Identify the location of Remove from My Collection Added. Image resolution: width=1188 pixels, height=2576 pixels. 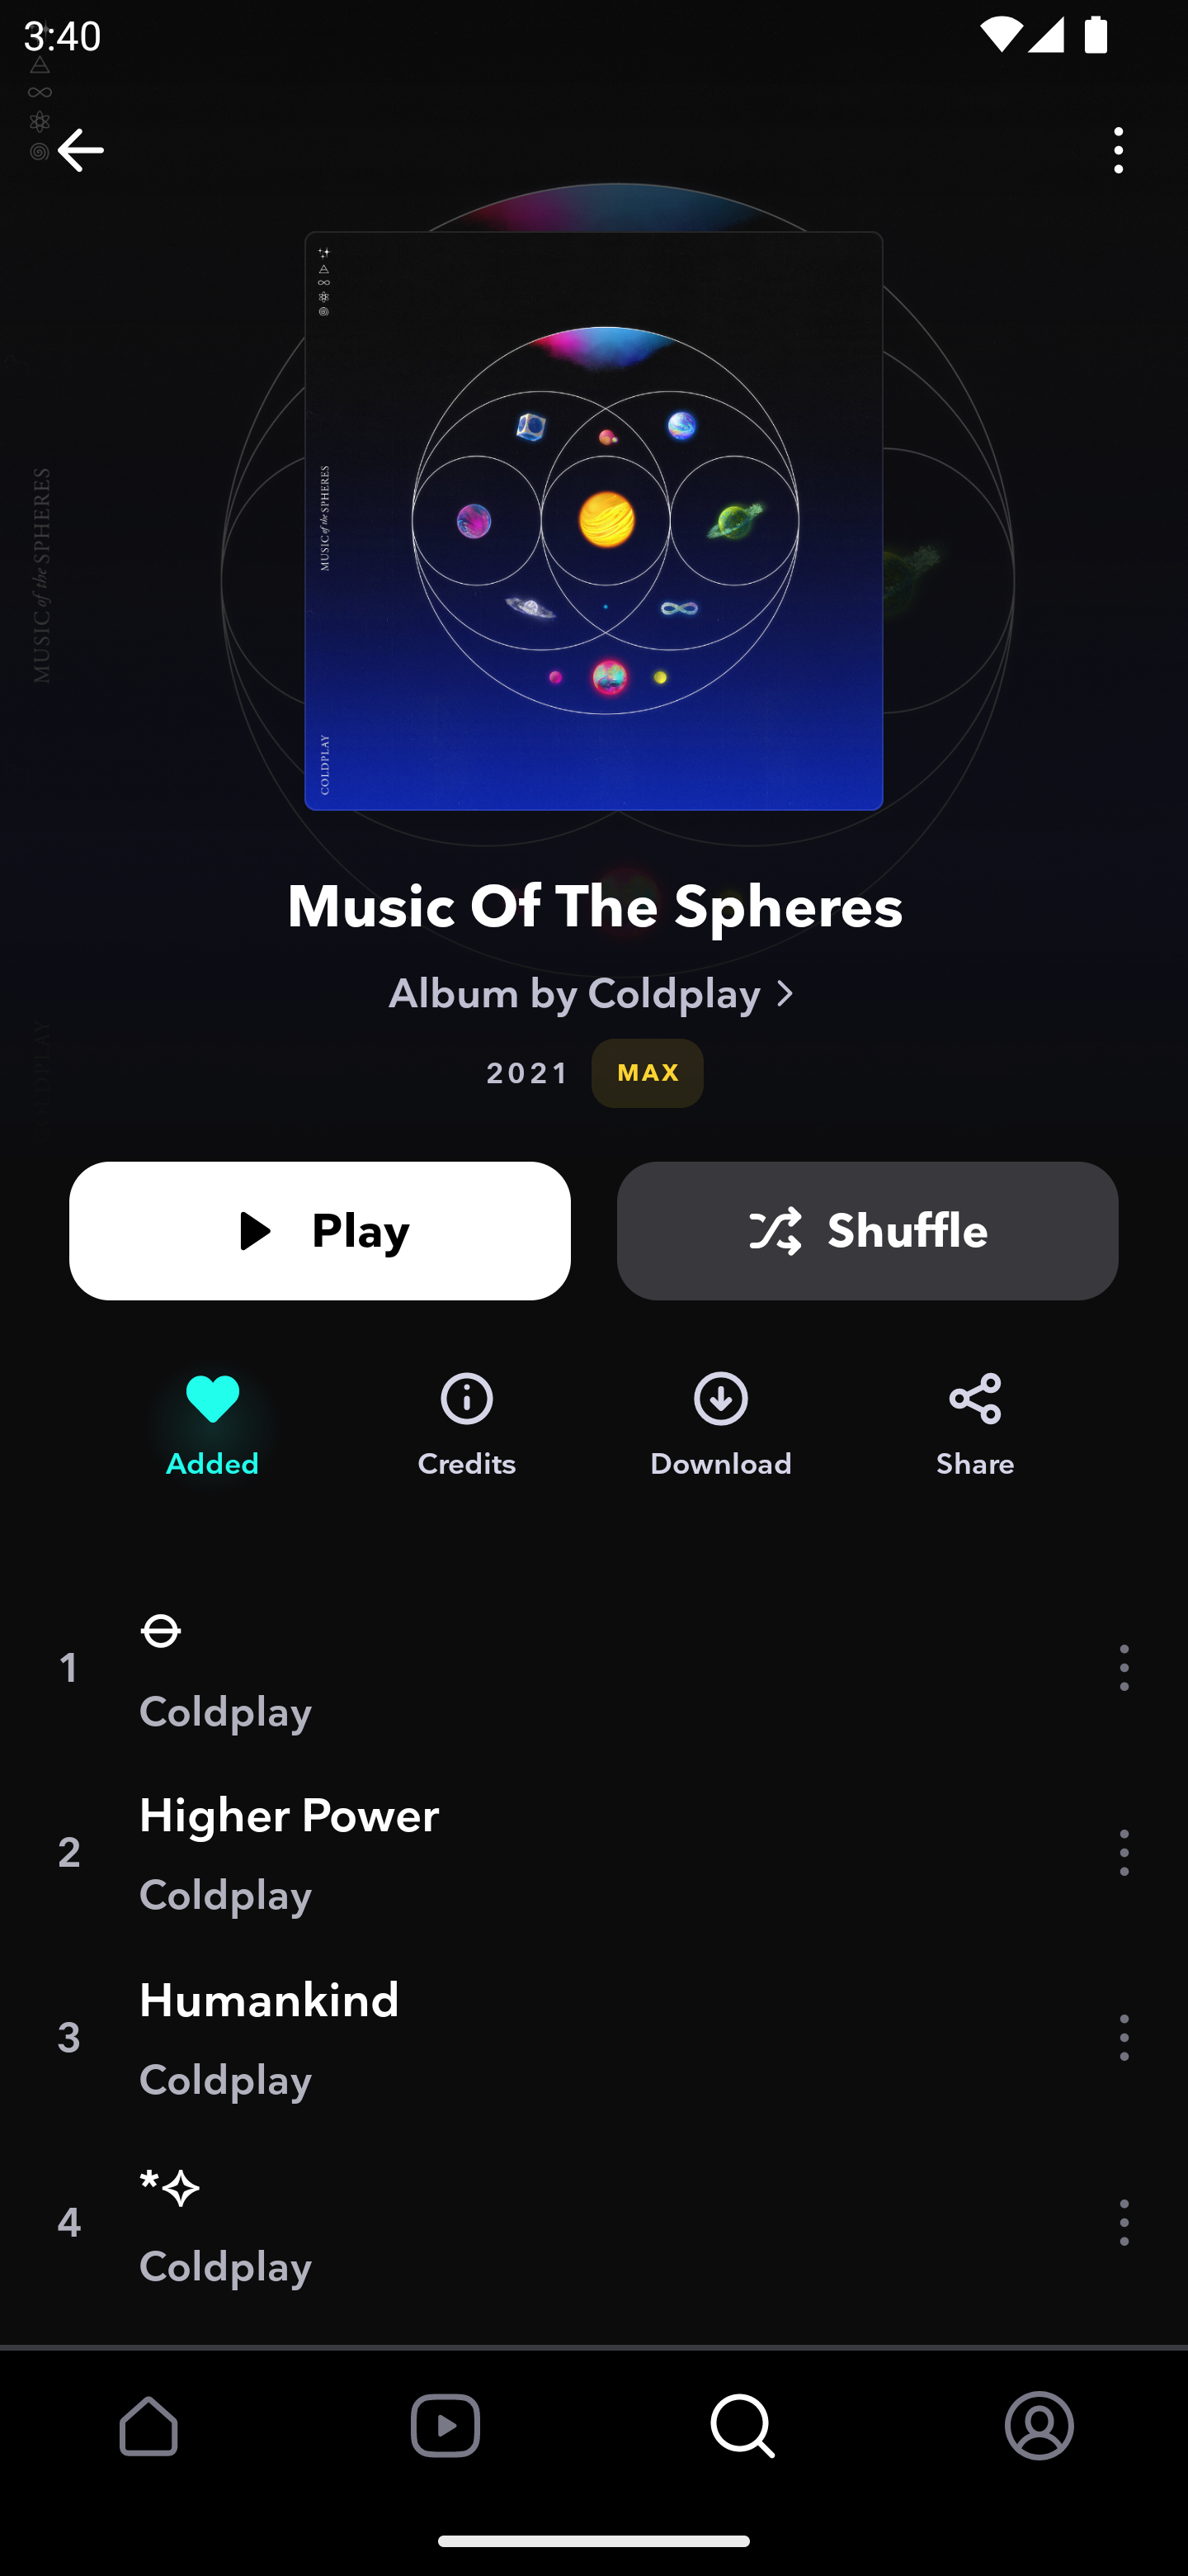
(212, 1425).